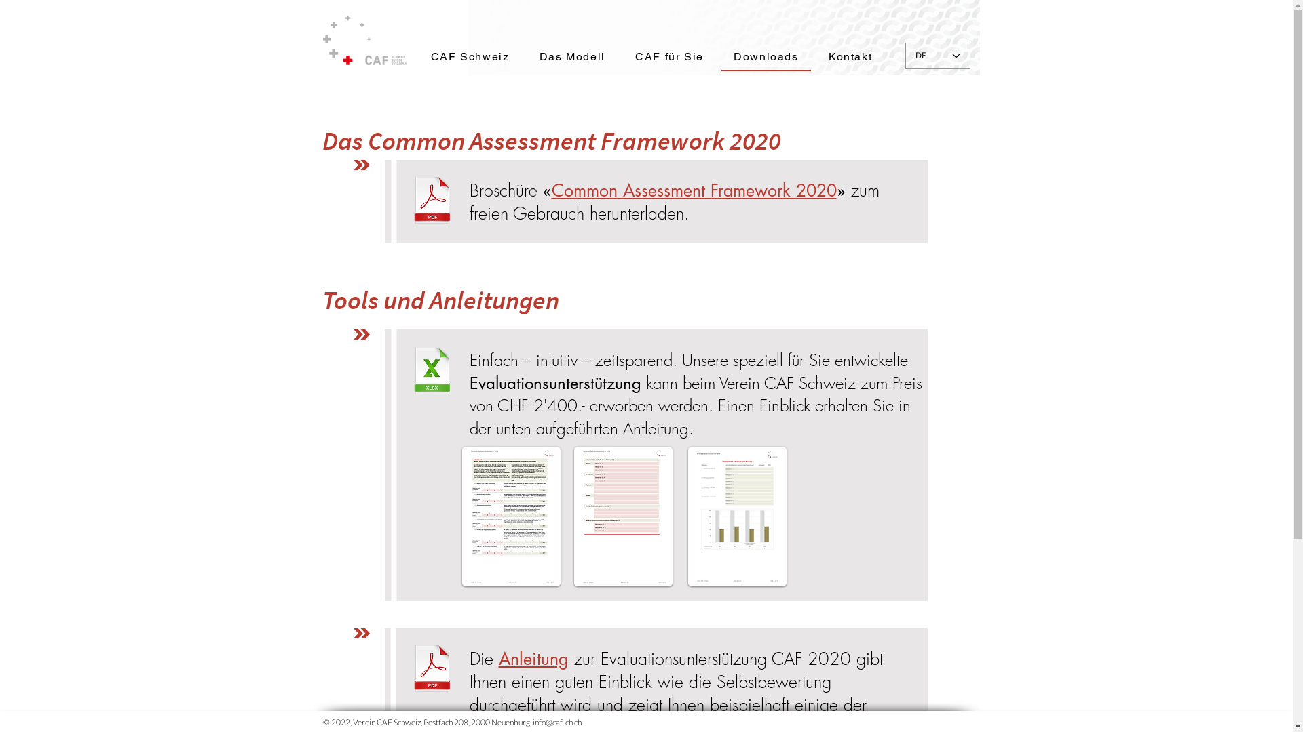  Describe the element at coordinates (766, 57) in the screenshot. I see `Downloads` at that location.